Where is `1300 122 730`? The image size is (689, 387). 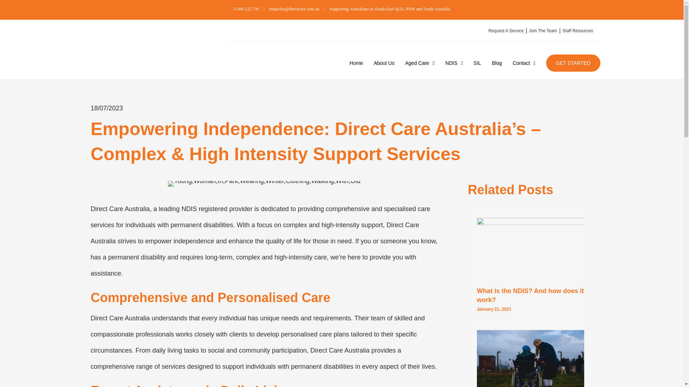
1300 122 730 is located at coordinates (246, 9).